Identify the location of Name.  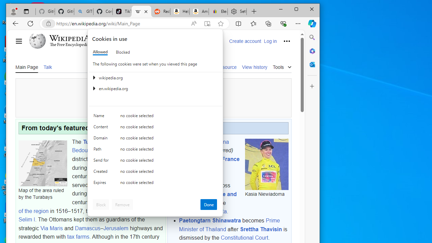
(102, 117).